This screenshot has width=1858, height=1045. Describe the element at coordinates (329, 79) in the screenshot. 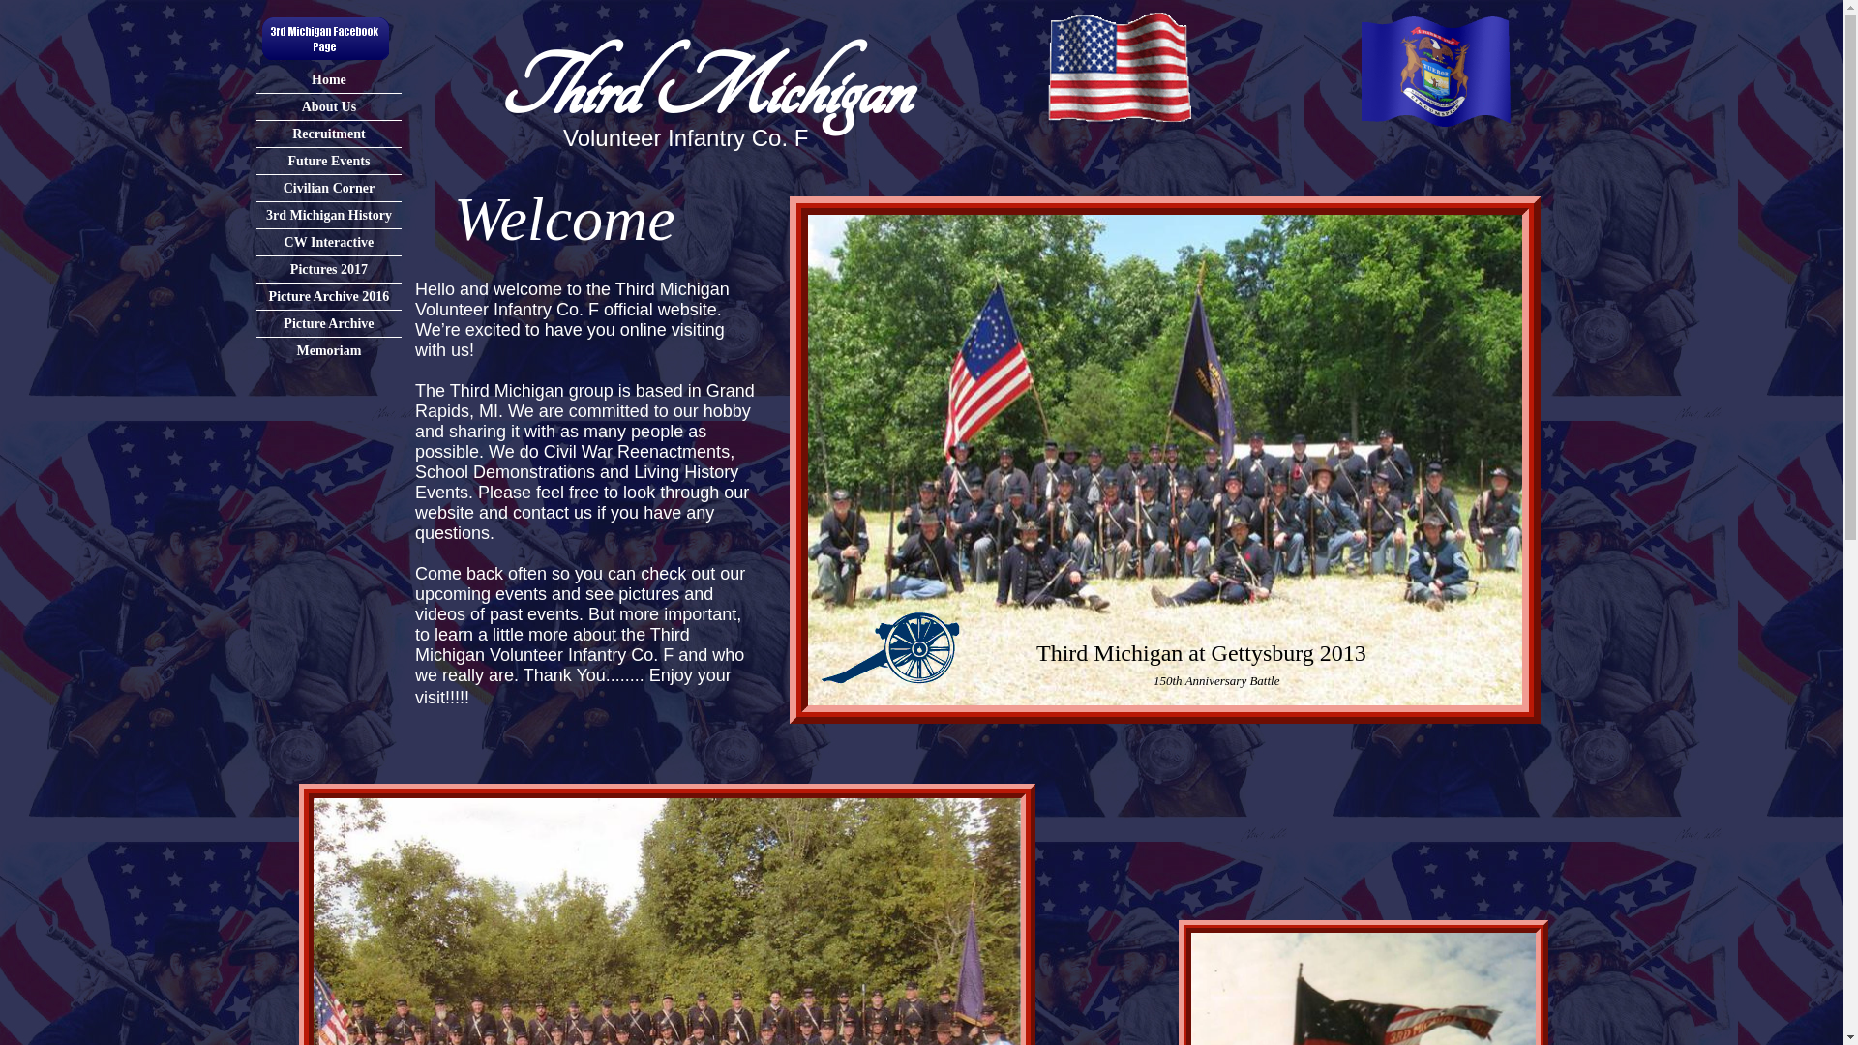

I see `Home` at that location.